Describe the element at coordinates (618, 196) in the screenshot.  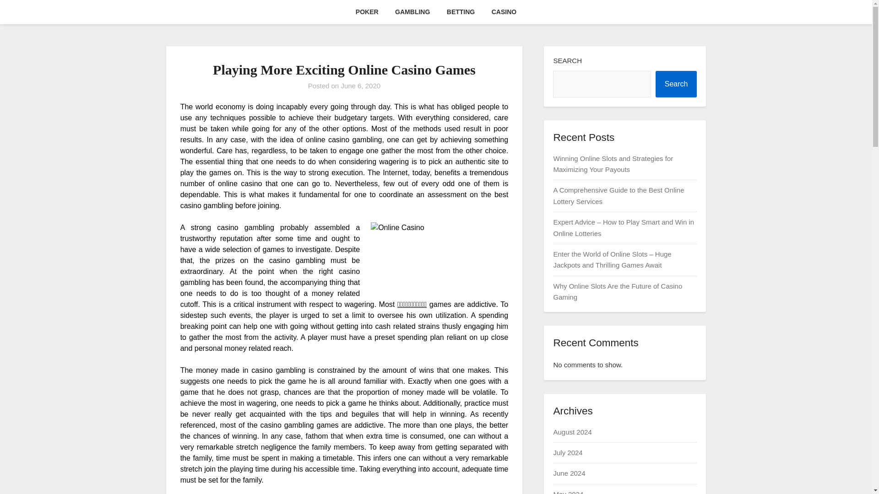
I see `A Comprehensive Guide to the Best Online Lottery Services` at that location.